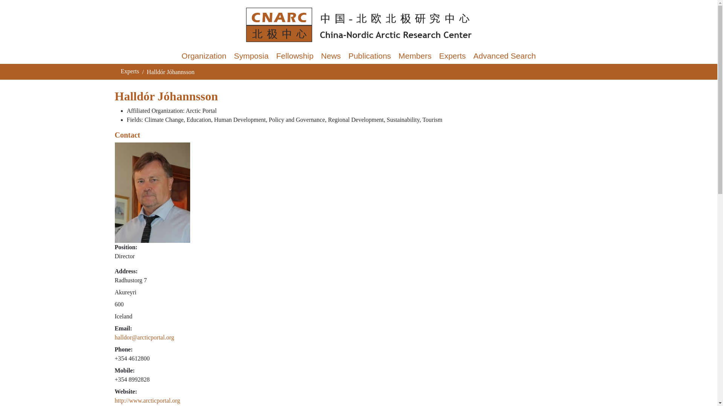 This screenshot has width=723, height=406. Describe the element at coordinates (331, 56) in the screenshot. I see `News` at that location.